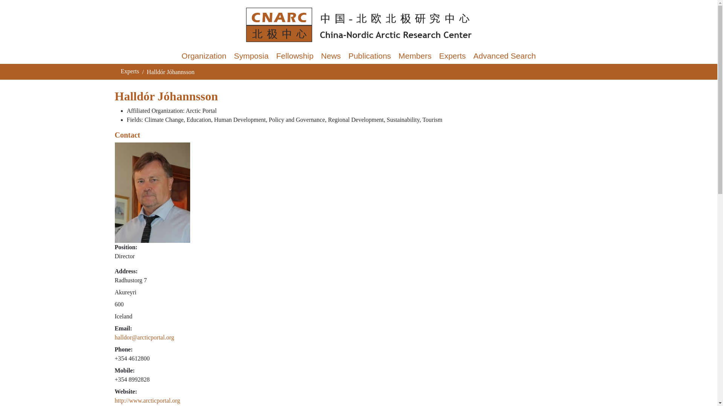 This screenshot has width=723, height=406. Describe the element at coordinates (331, 56) in the screenshot. I see `News` at that location.